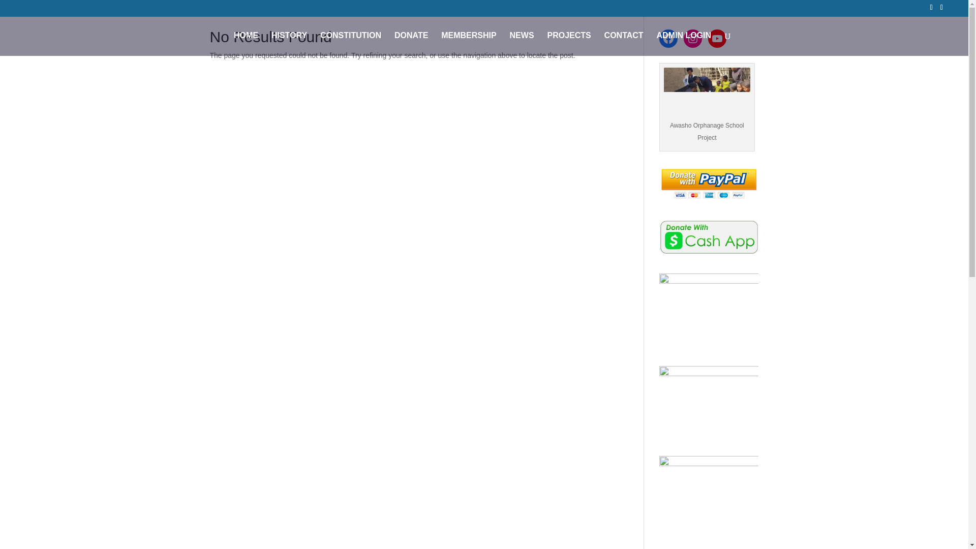 The width and height of the screenshot is (976, 549). I want to click on ADMIN LOGIN, so click(684, 44).